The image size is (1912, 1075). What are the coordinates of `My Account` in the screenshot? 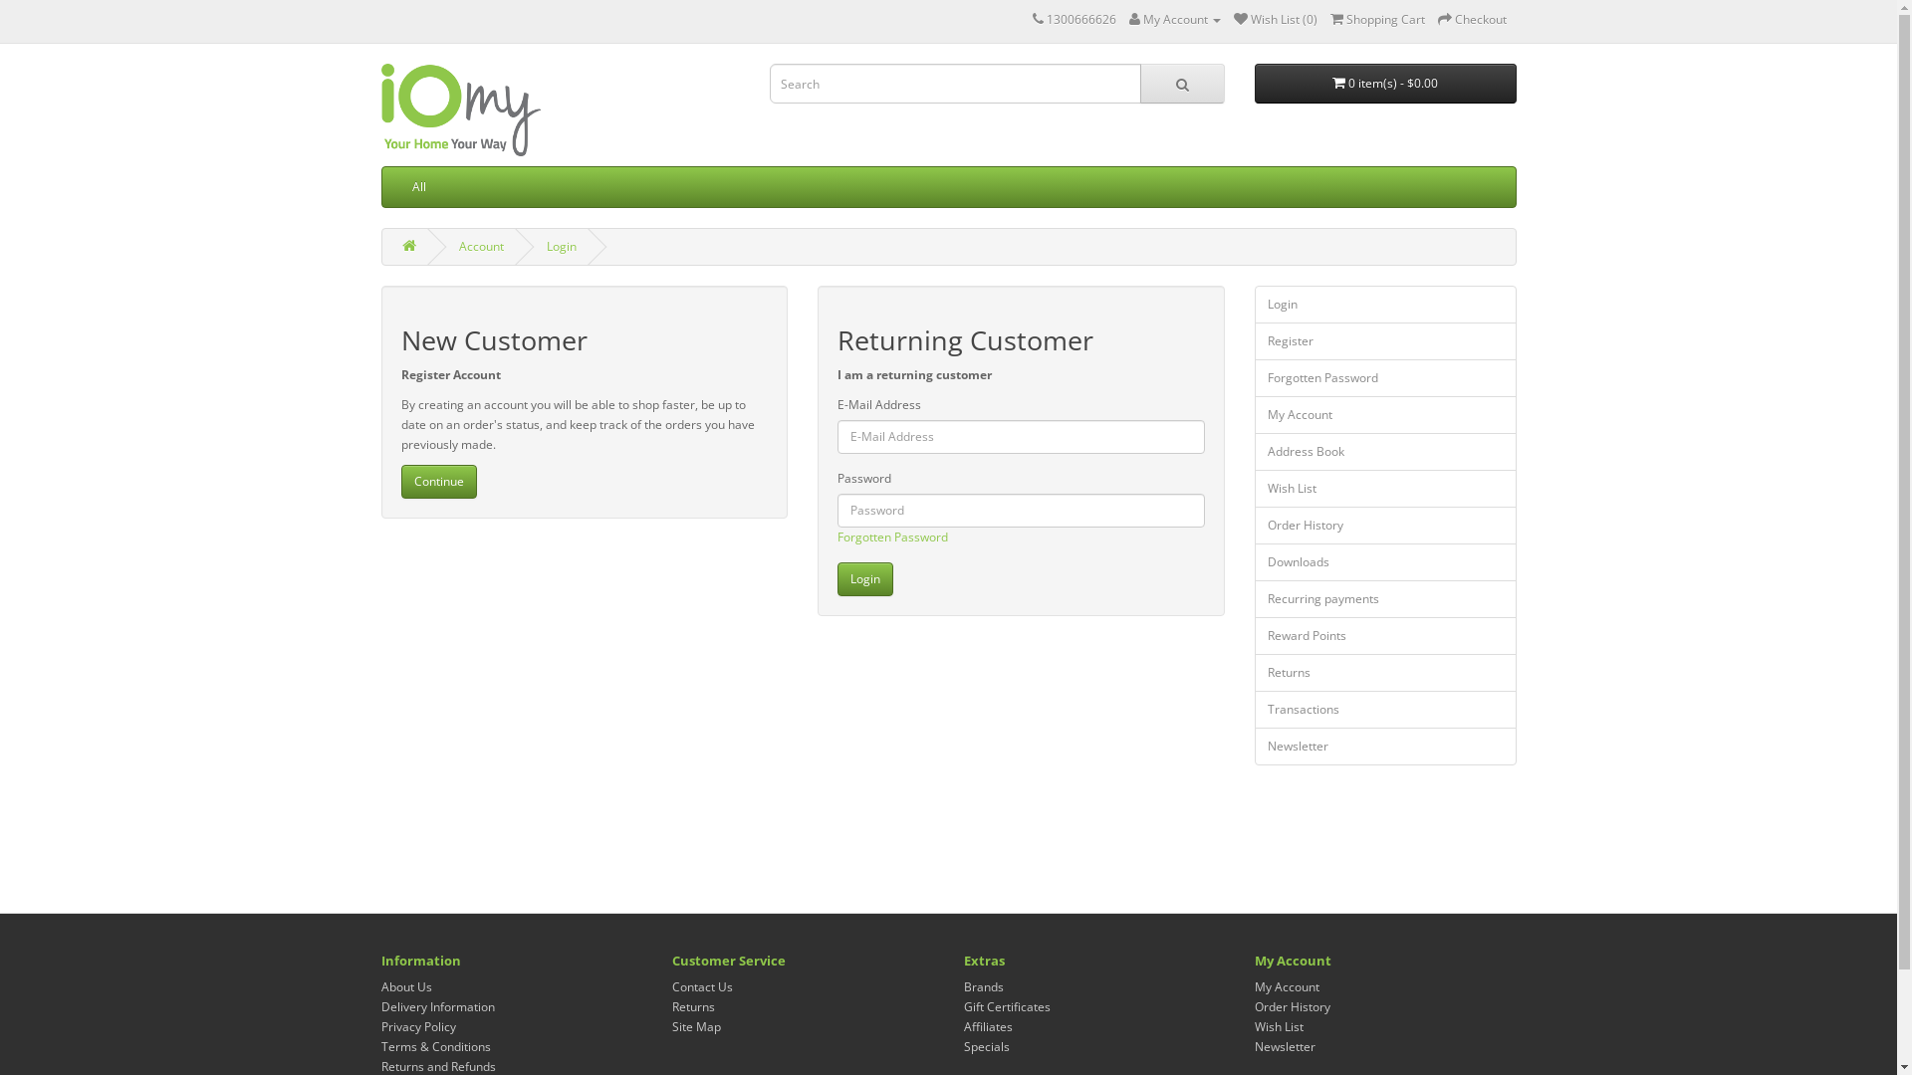 It's located at (1386, 415).